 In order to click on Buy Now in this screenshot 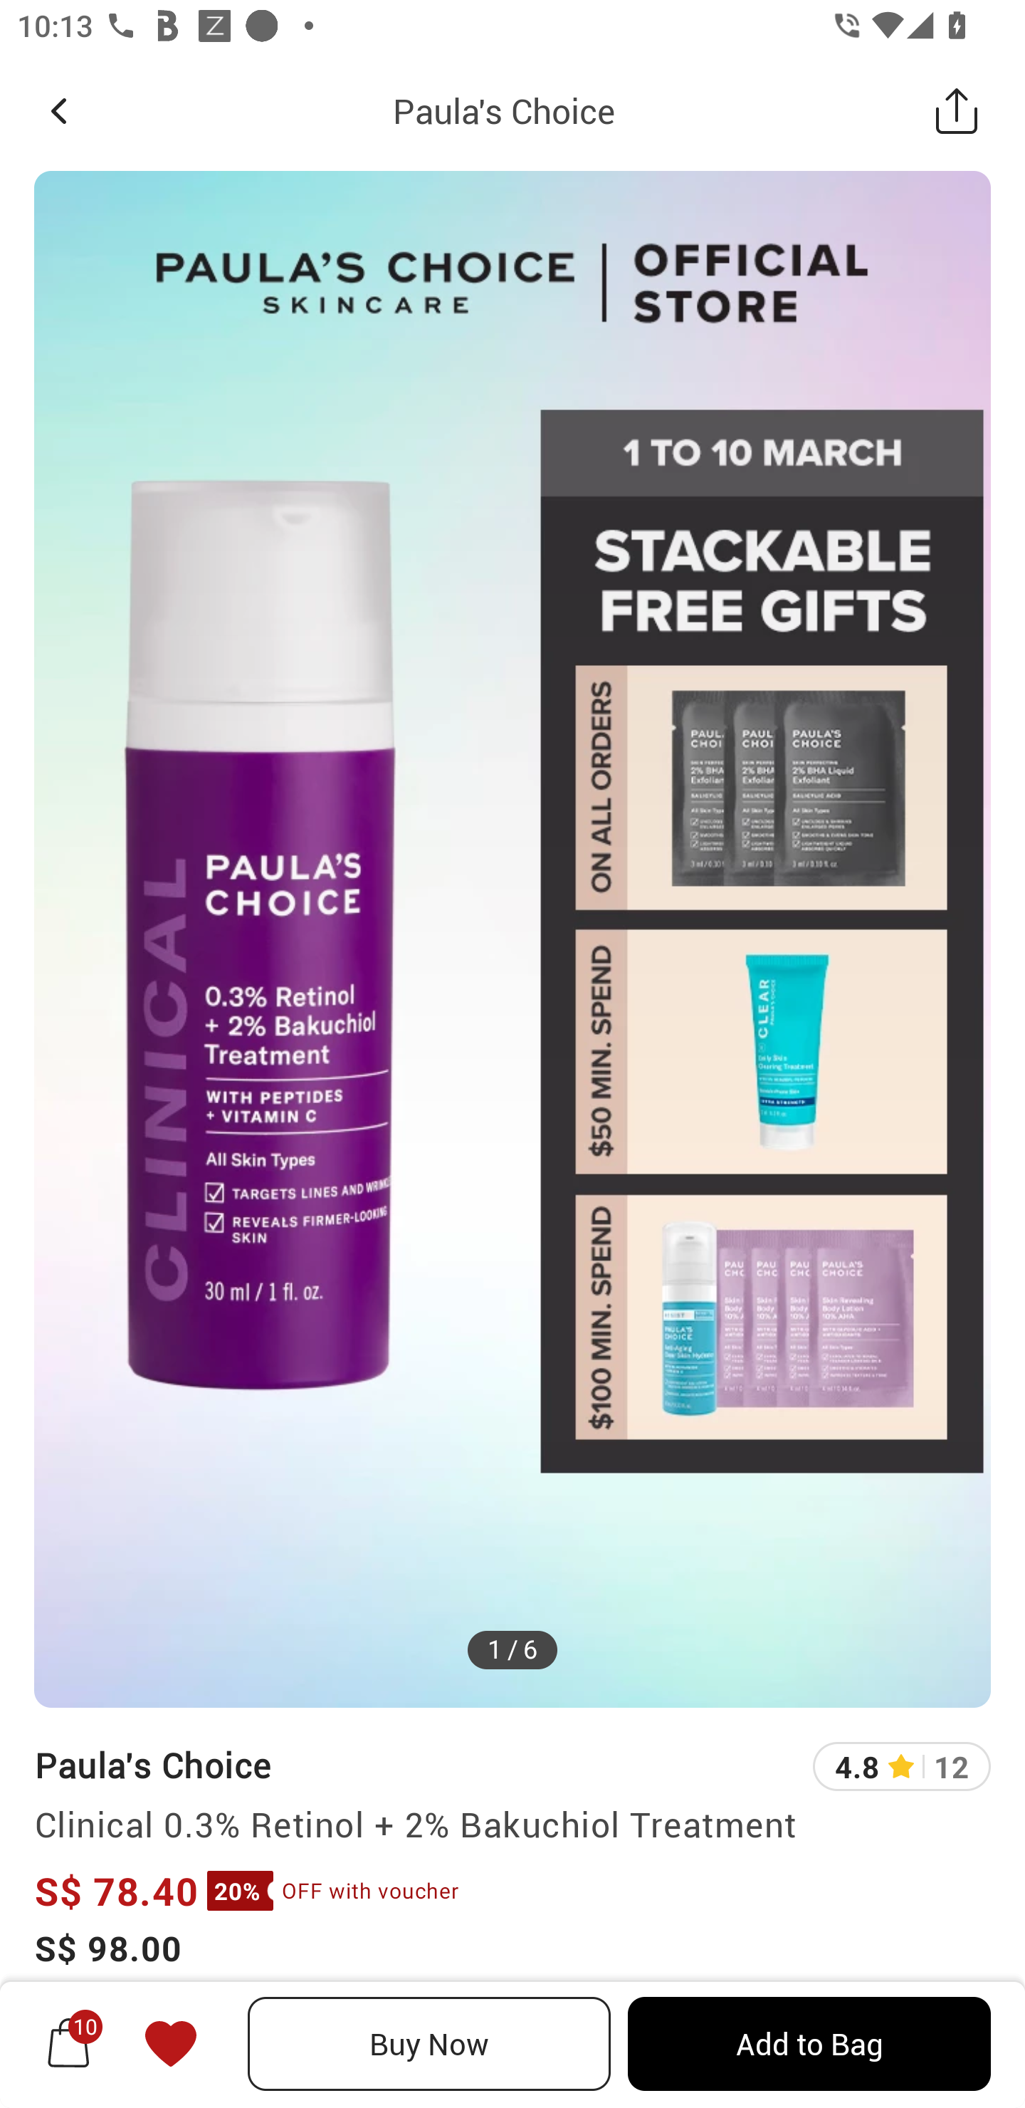, I will do `click(429, 2044)`.